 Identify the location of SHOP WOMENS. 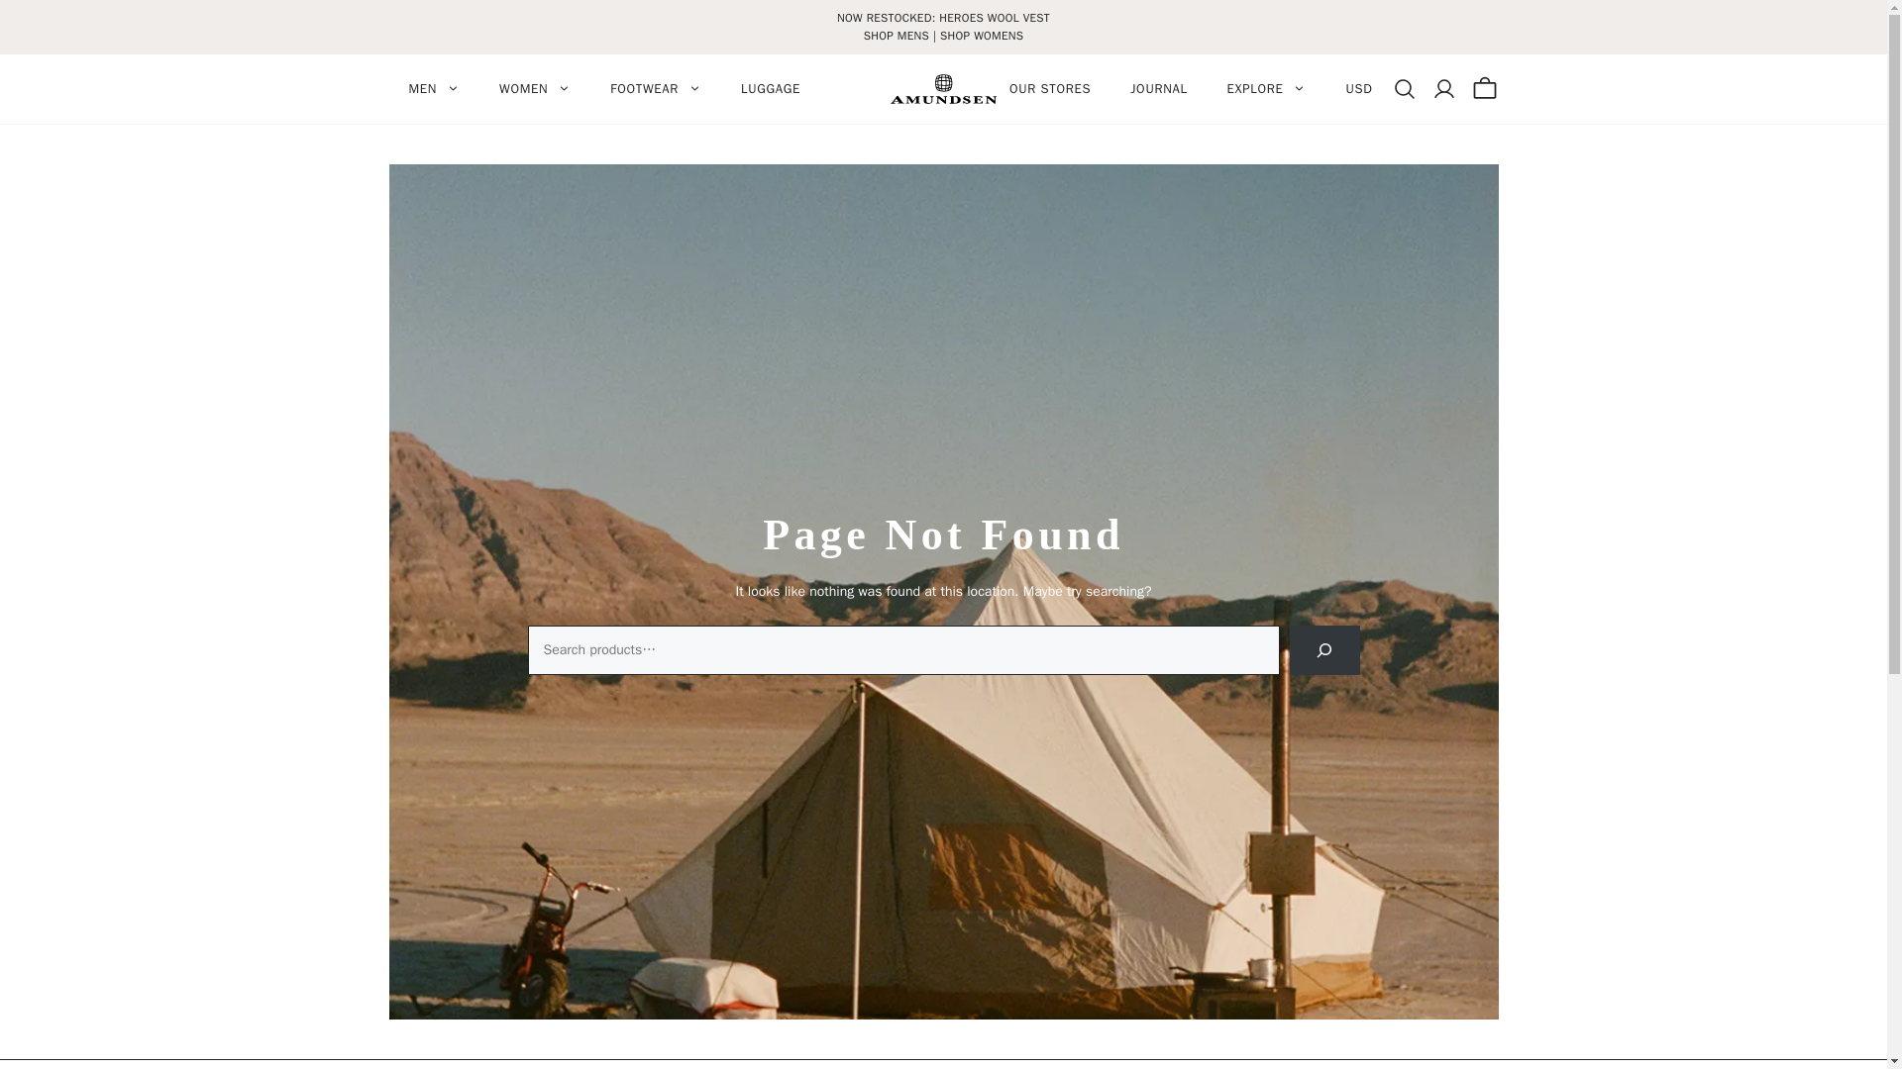
(981, 36).